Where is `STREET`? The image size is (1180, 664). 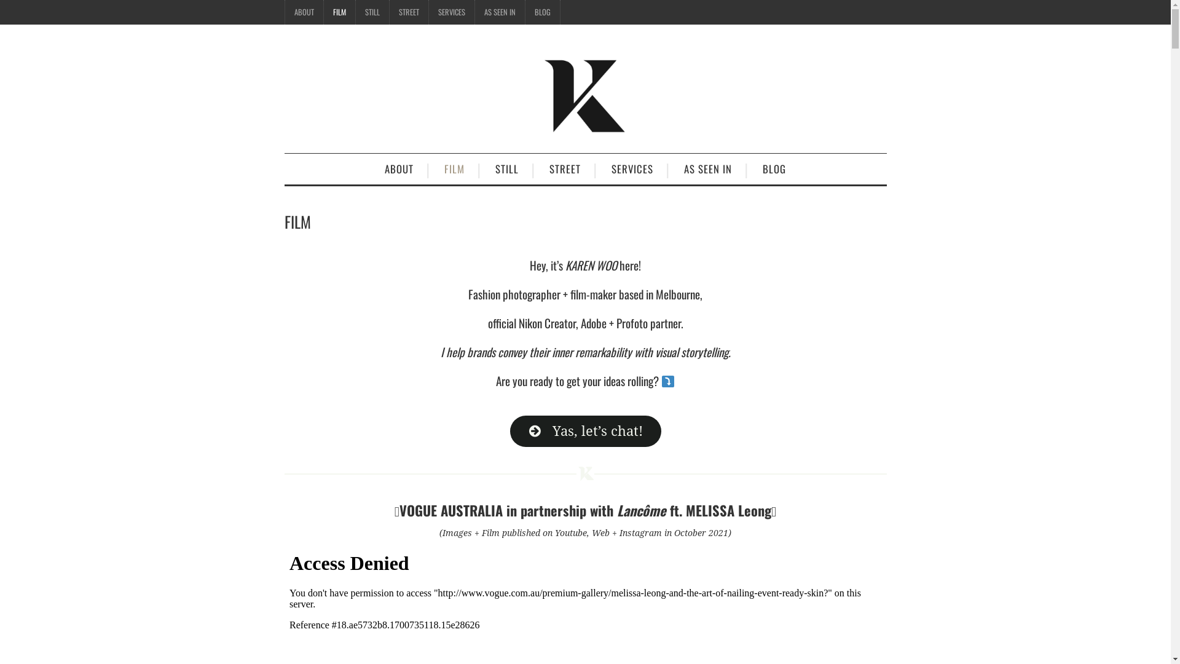
STREET is located at coordinates (409, 12).